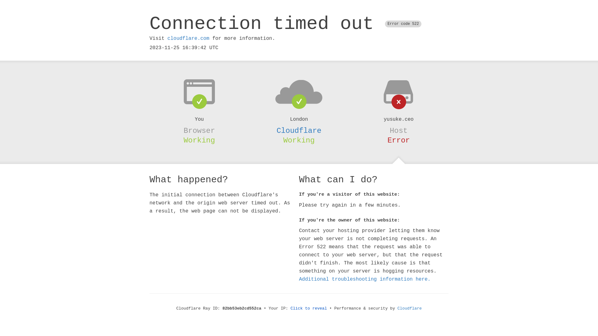 This screenshot has width=598, height=336. What do you see at coordinates (410, 309) in the screenshot?
I see `Cloudflare` at bounding box center [410, 309].